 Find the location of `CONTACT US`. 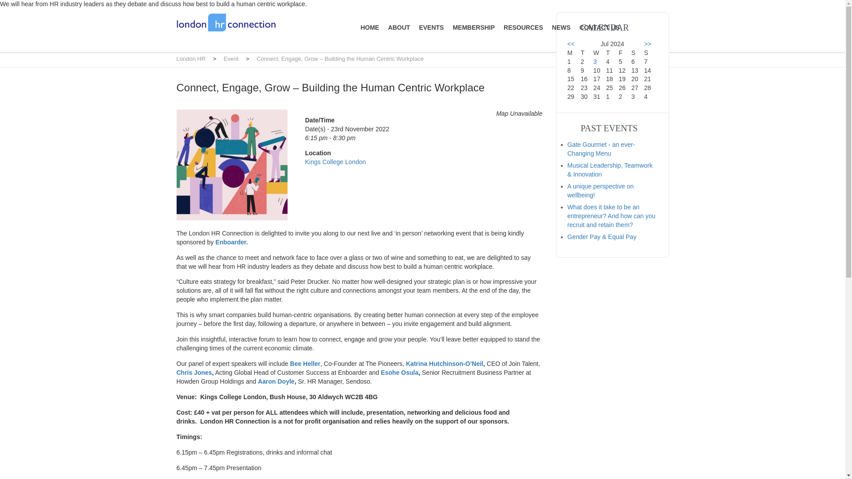

CONTACT US is located at coordinates (600, 27).